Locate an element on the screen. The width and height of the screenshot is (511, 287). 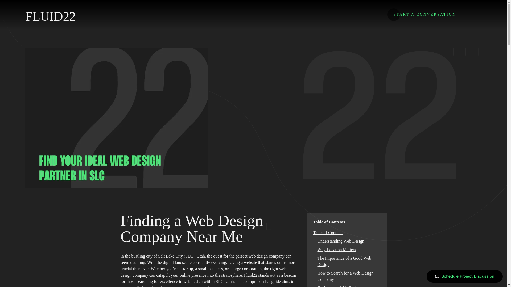
Table of Contents is located at coordinates (328, 233).